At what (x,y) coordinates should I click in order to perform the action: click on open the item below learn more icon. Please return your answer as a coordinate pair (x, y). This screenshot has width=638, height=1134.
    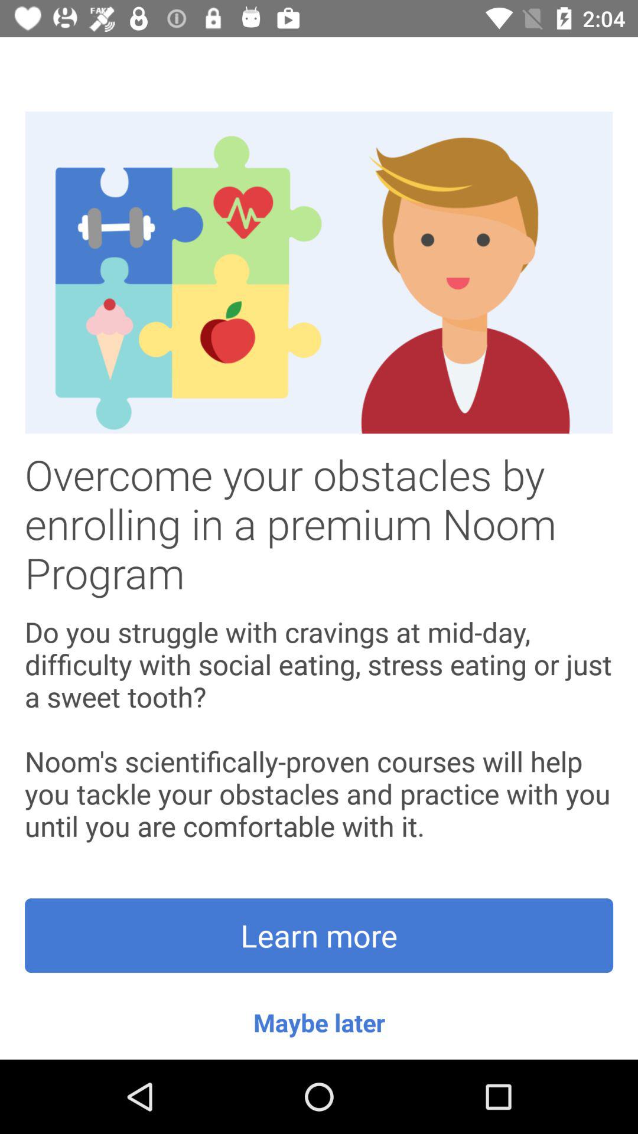
    Looking at the image, I should click on (319, 1022).